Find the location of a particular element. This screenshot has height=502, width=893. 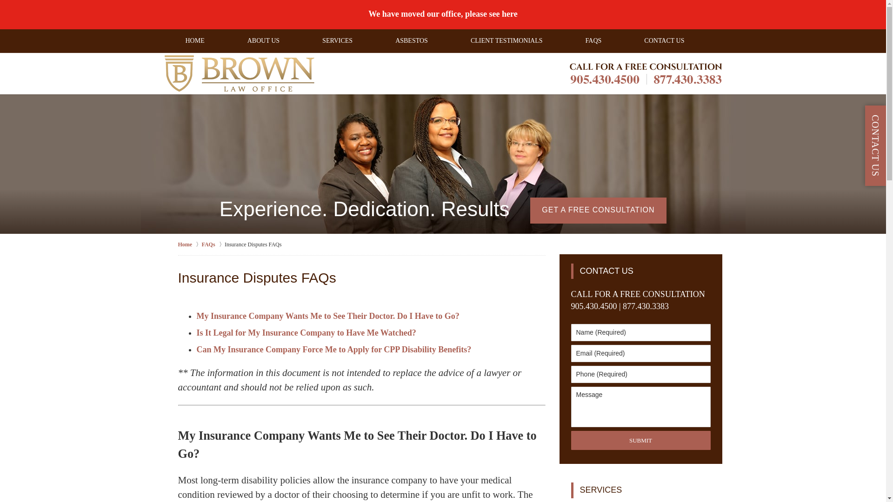

Back to Home is located at coordinates (239, 73).